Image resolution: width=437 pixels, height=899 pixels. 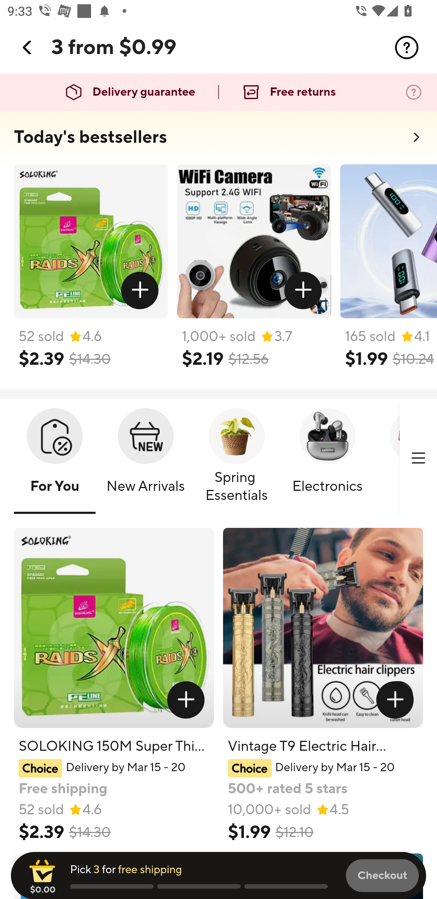 I want to click on 300x300.png_ Electronics, so click(x=327, y=459).